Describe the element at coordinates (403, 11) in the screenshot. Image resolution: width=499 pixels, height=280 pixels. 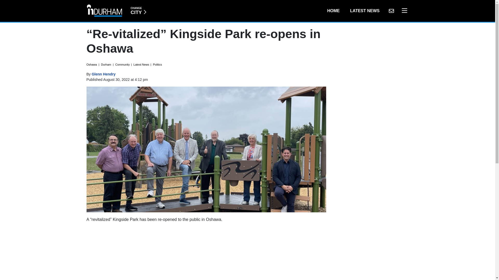
I see `3rd party ad content` at that location.